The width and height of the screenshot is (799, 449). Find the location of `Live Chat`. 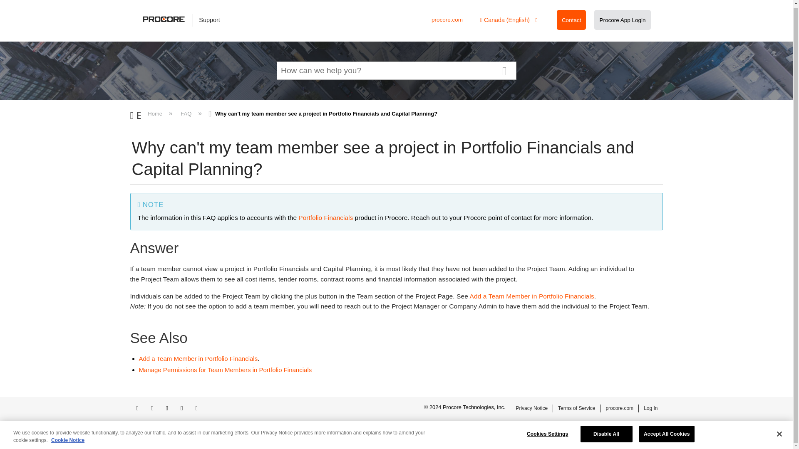

Live Chat is located at coordinates (675, 437).